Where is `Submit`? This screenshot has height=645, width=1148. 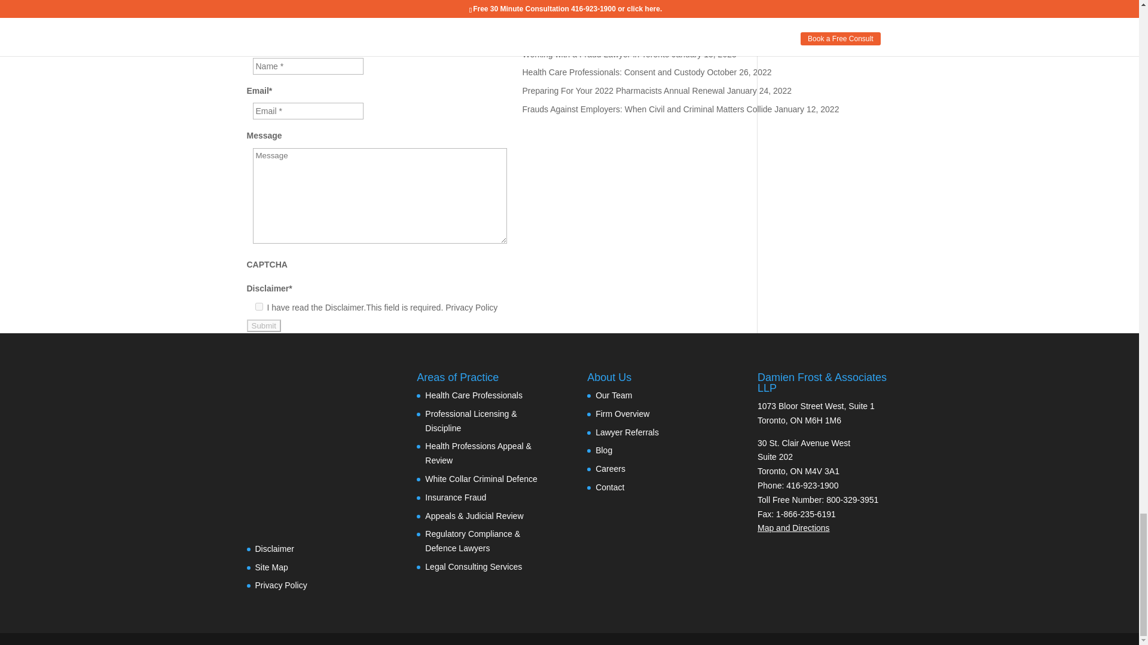
Submit is located at coordinates (263, 325).